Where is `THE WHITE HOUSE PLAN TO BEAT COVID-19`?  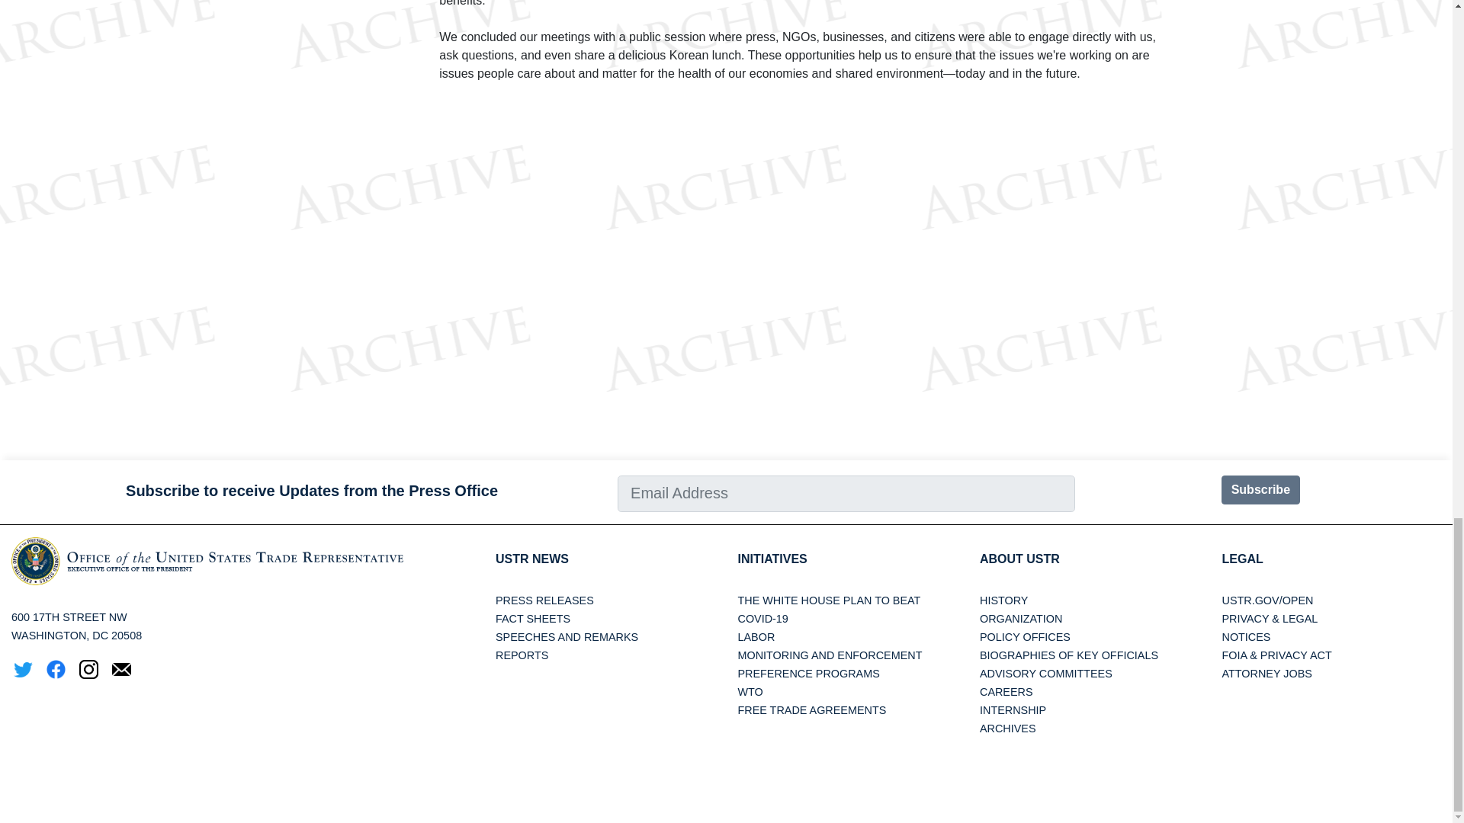
THE WHITE HOUSE PLAN TO BEAT COVID-19 is located at coordinates (829, 609).